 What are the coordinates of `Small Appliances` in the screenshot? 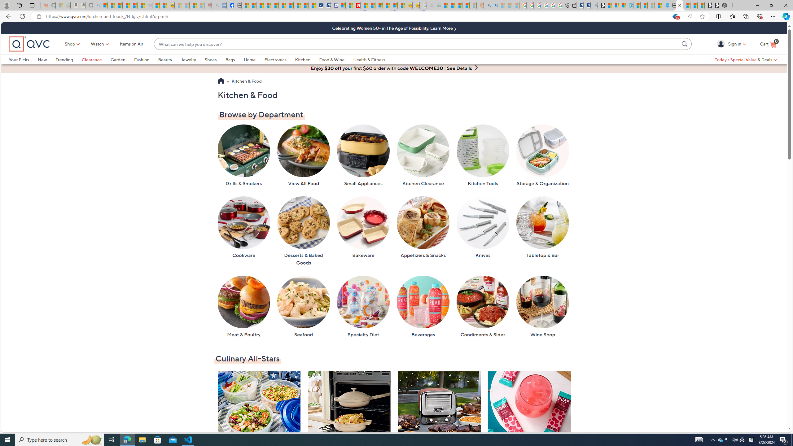 It's located at (363, 155).